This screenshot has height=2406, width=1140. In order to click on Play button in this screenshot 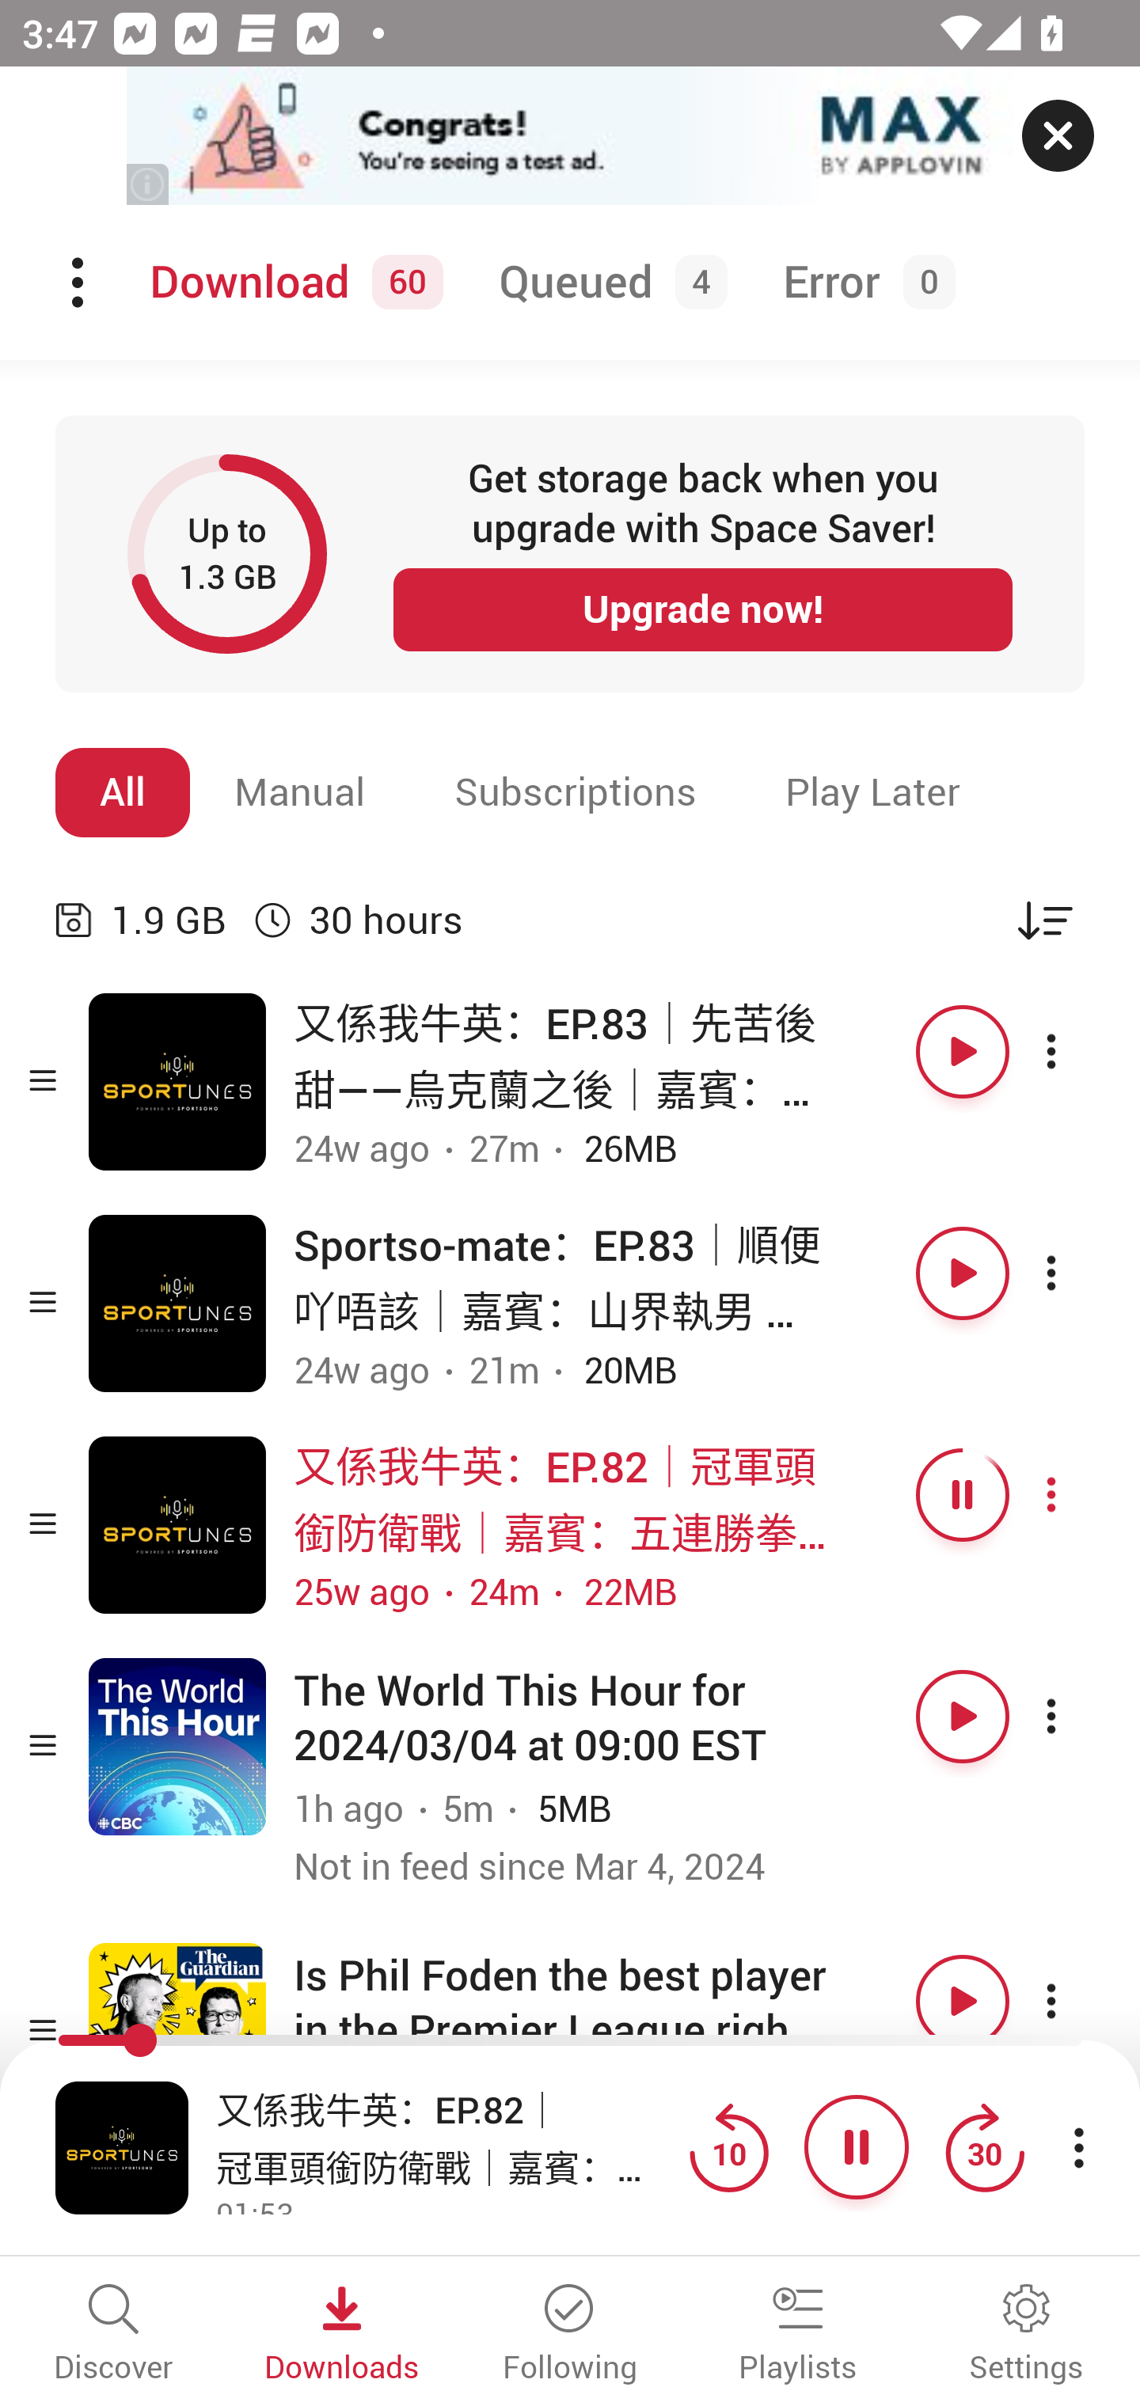, I will do `click(963, 2002)`.